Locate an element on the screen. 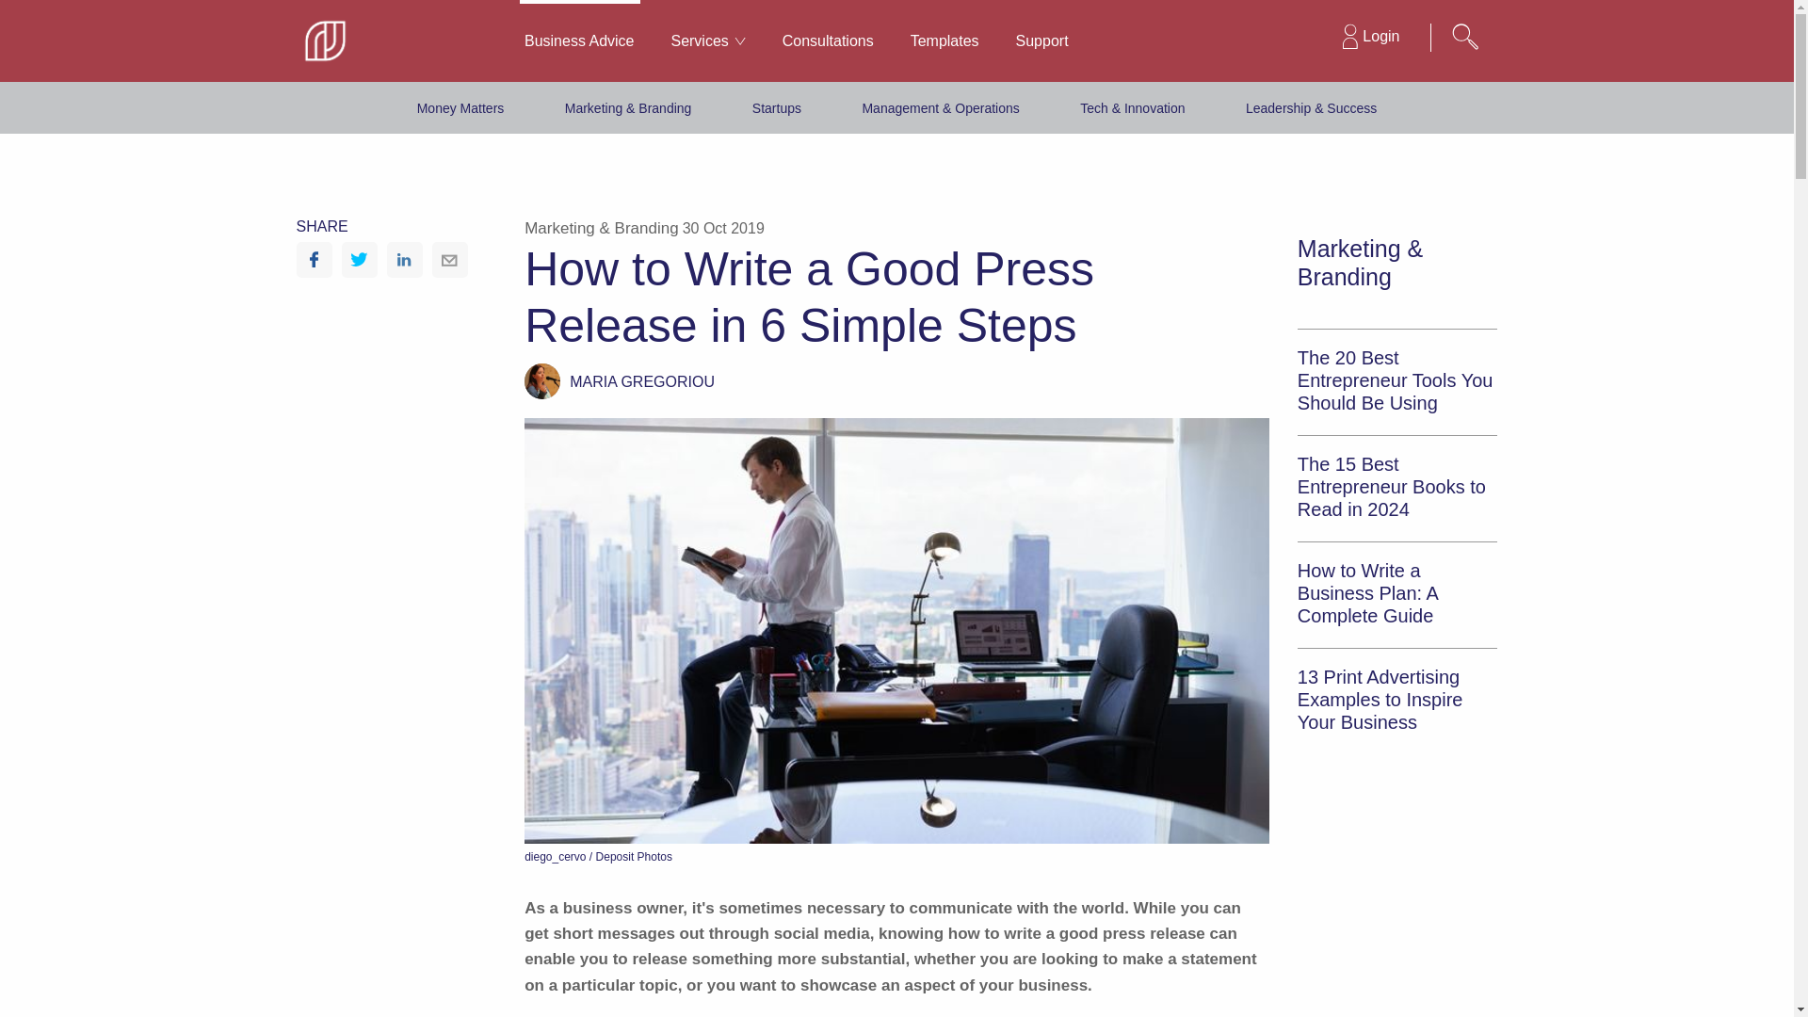 Image resolution: width=1808 pixels, height=1017 pixels. Login is located at coordinates (1370, 37).